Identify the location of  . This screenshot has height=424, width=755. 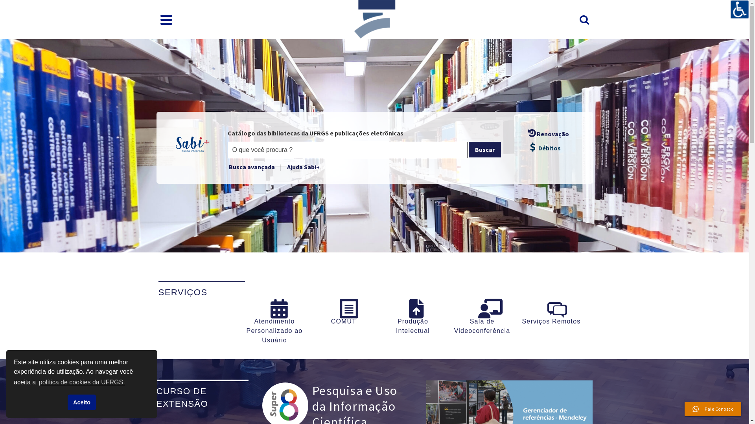
(413, 325).